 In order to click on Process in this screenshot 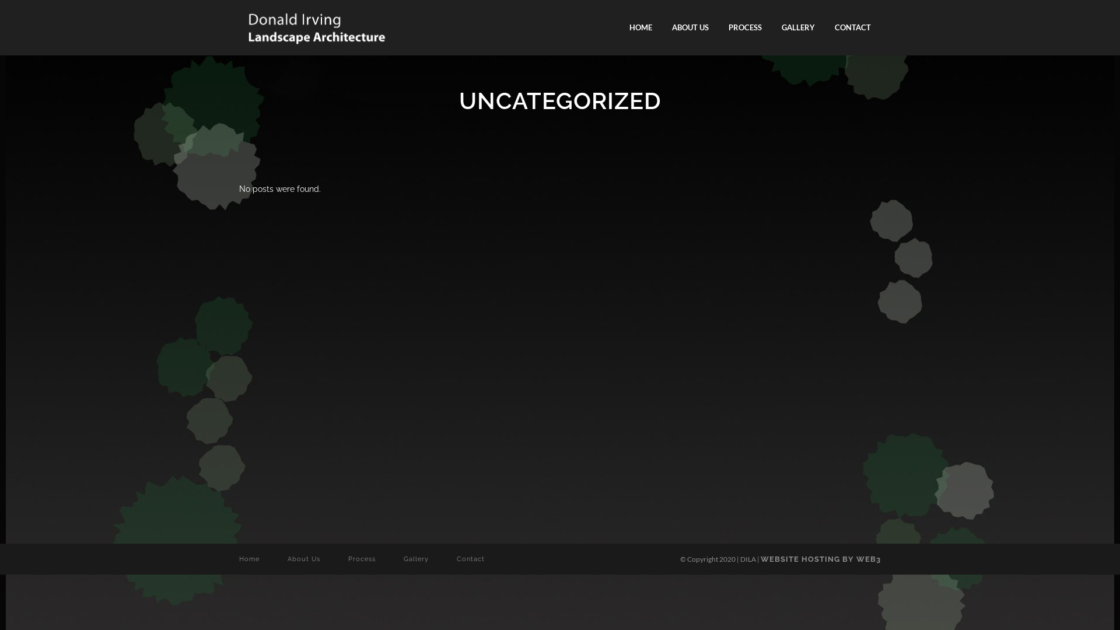, I will do `click(362, 559)`.